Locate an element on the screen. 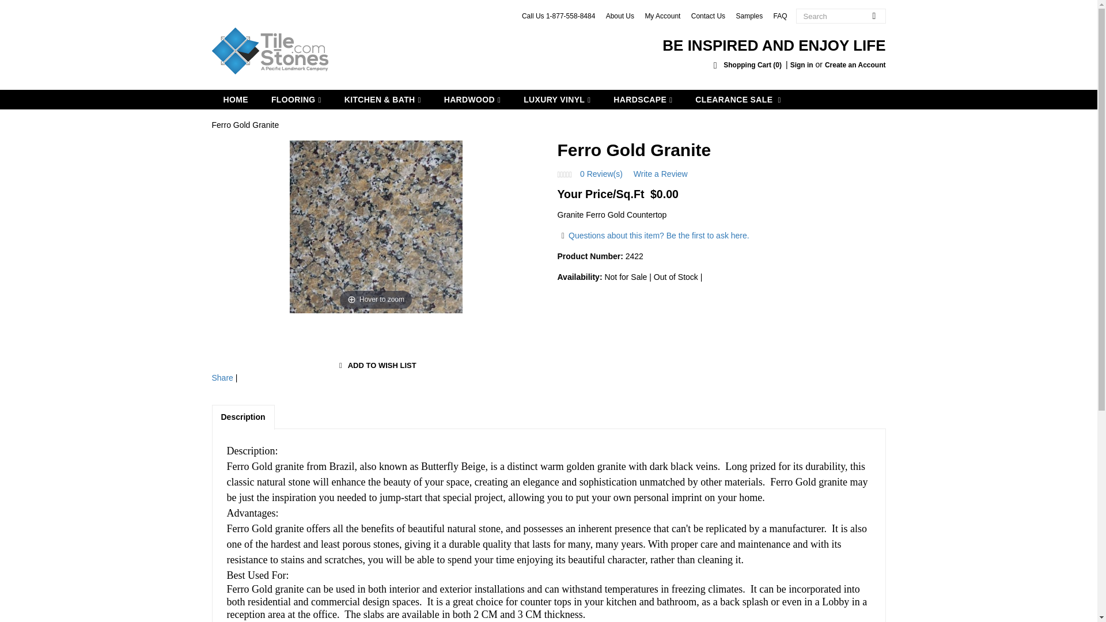 Image resolution: width=1106 pixels, height=622 pixels. 1-877-558-8484 is located at coordinates (570, 16).